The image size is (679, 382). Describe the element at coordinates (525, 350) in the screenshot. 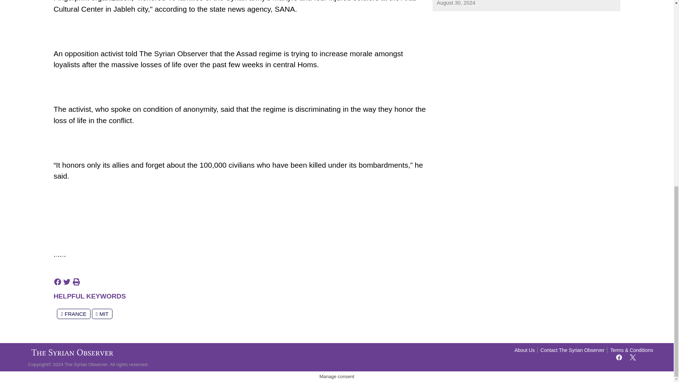

I see `About Us` at that location.